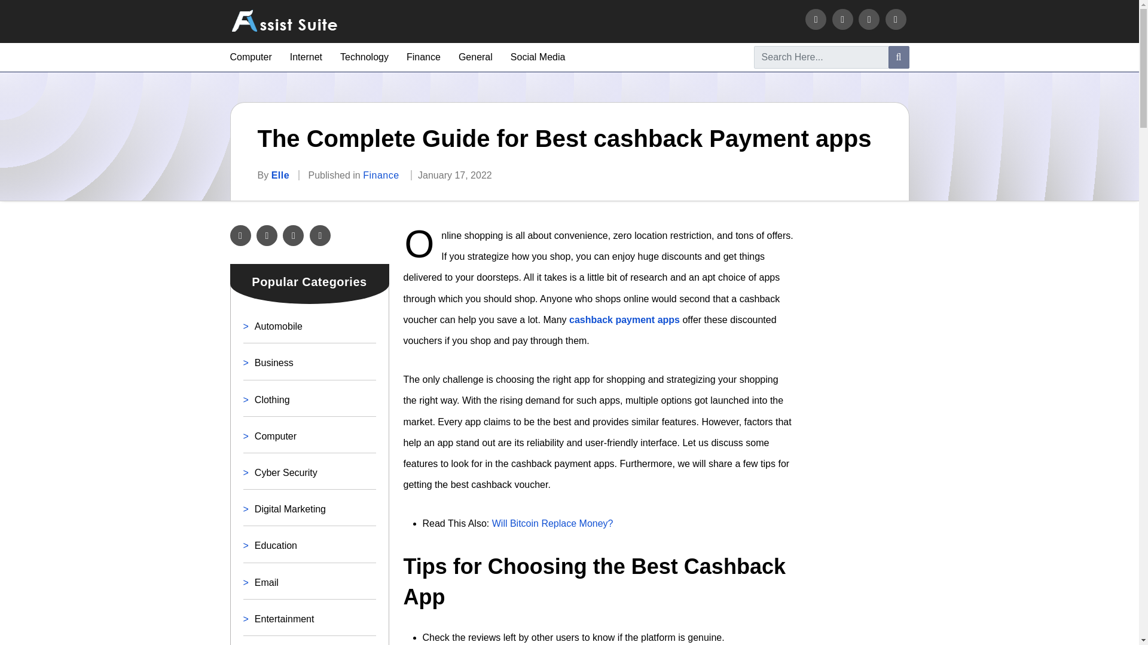  I want to click on Social Media, so click(538, 57).